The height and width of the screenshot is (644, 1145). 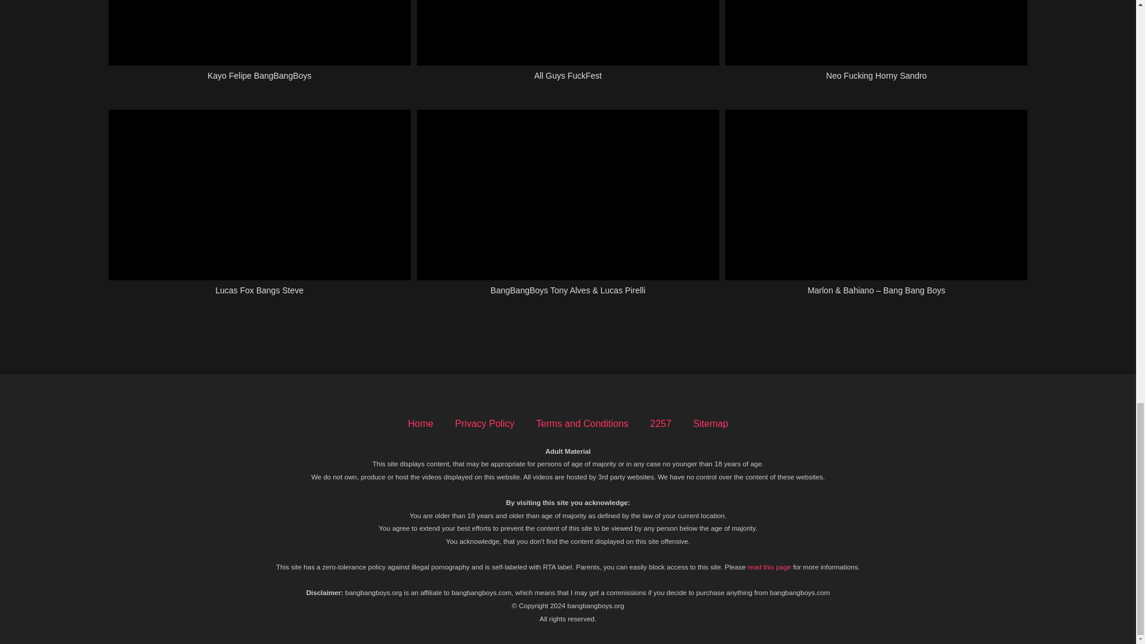 What do you see at coordinates (710, 423) in the screenshot?
I see `Sitemap` at bounding box center [710, 423].